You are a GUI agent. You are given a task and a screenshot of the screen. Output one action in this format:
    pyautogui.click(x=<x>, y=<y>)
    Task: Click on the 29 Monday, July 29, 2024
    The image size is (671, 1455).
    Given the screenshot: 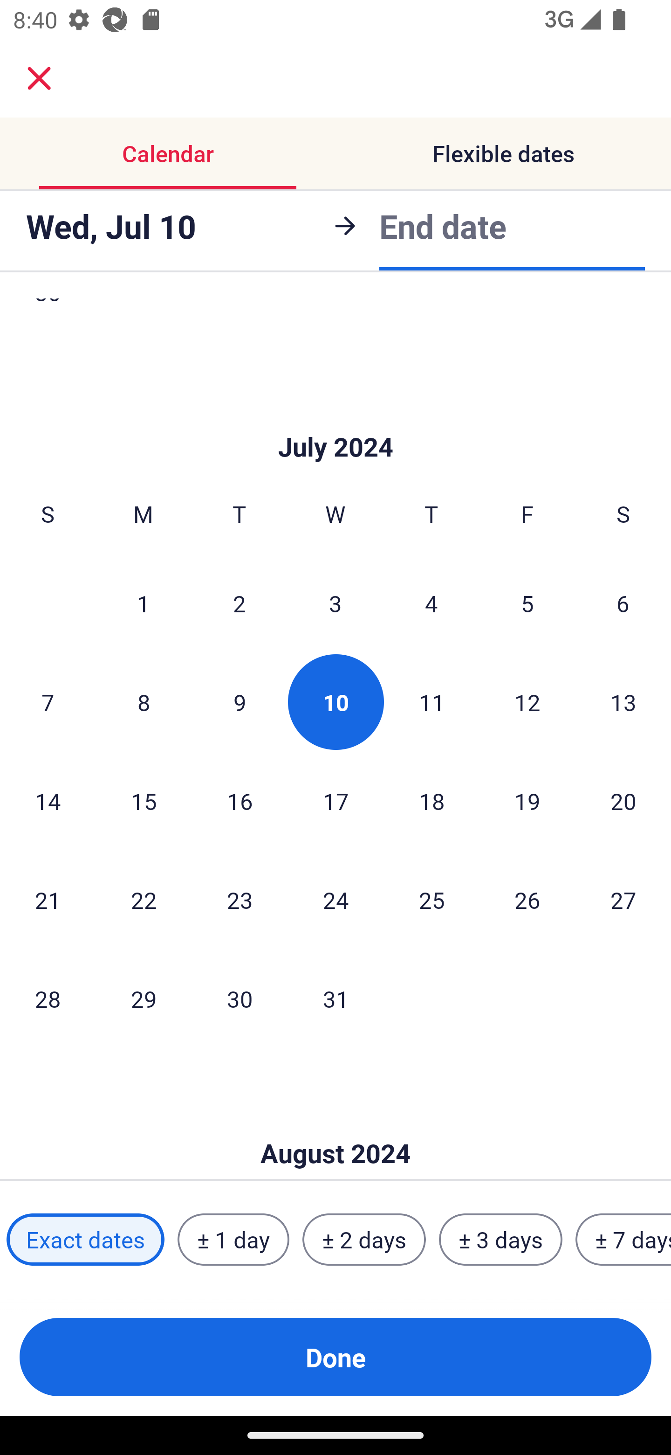 What is the action you would take?
    pyautogui.click(x=144, y=999)
    